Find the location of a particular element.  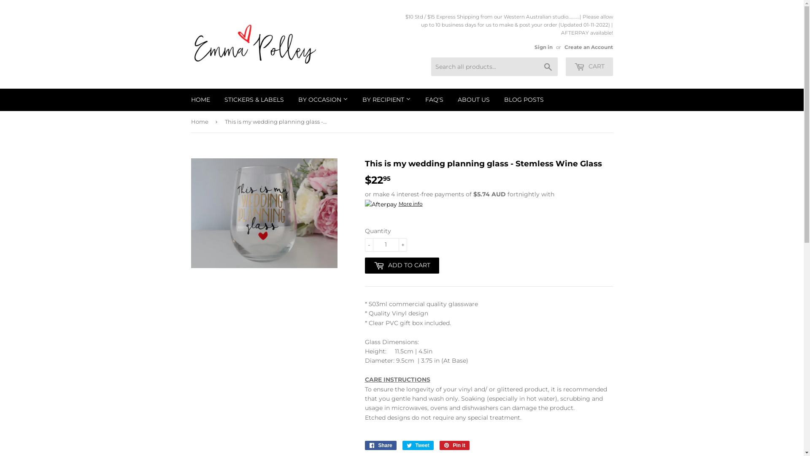

Home is located at coordinates (201, 122).